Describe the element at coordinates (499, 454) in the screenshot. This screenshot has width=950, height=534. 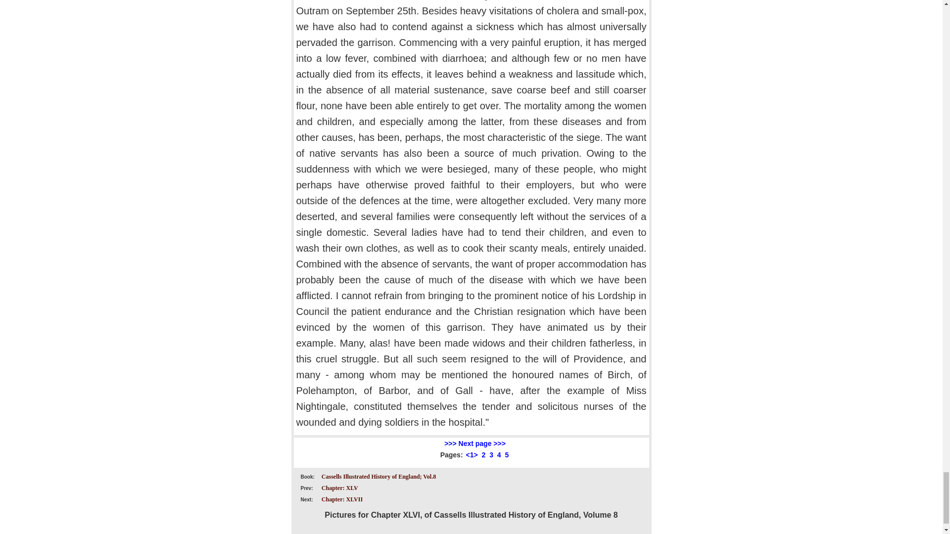
I see `4` at that location.